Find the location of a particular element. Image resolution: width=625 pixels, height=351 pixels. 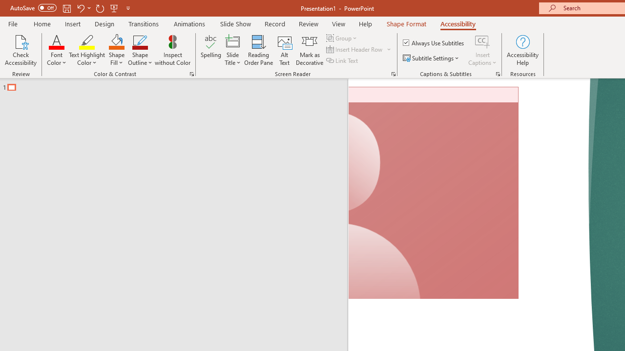

Customize Quick Access Toolbar is located at coordinates (128, 8).